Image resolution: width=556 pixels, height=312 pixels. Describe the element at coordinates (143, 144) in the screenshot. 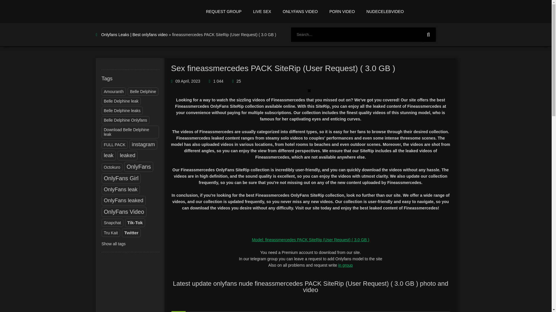

I see `Publication found: 23928` at that location.